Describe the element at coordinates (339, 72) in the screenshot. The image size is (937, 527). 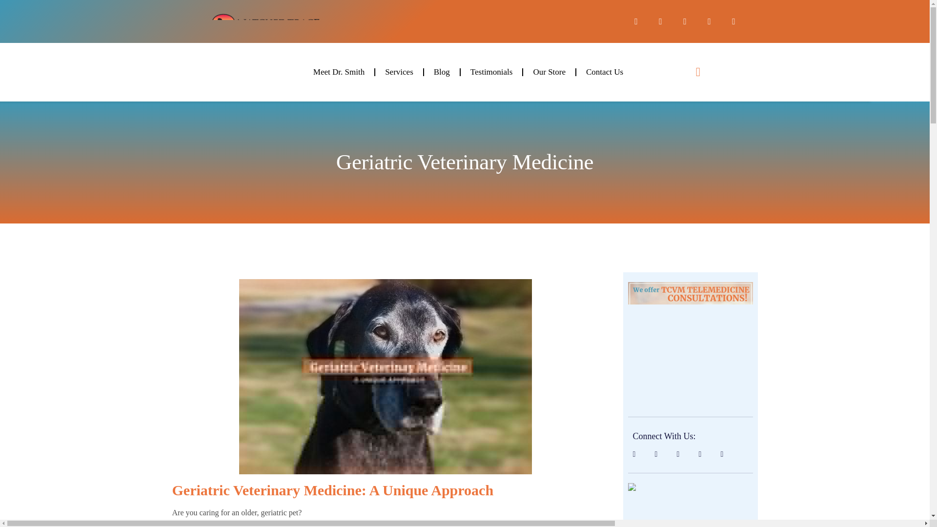
I see `Meet Dr. Smith` at that location.